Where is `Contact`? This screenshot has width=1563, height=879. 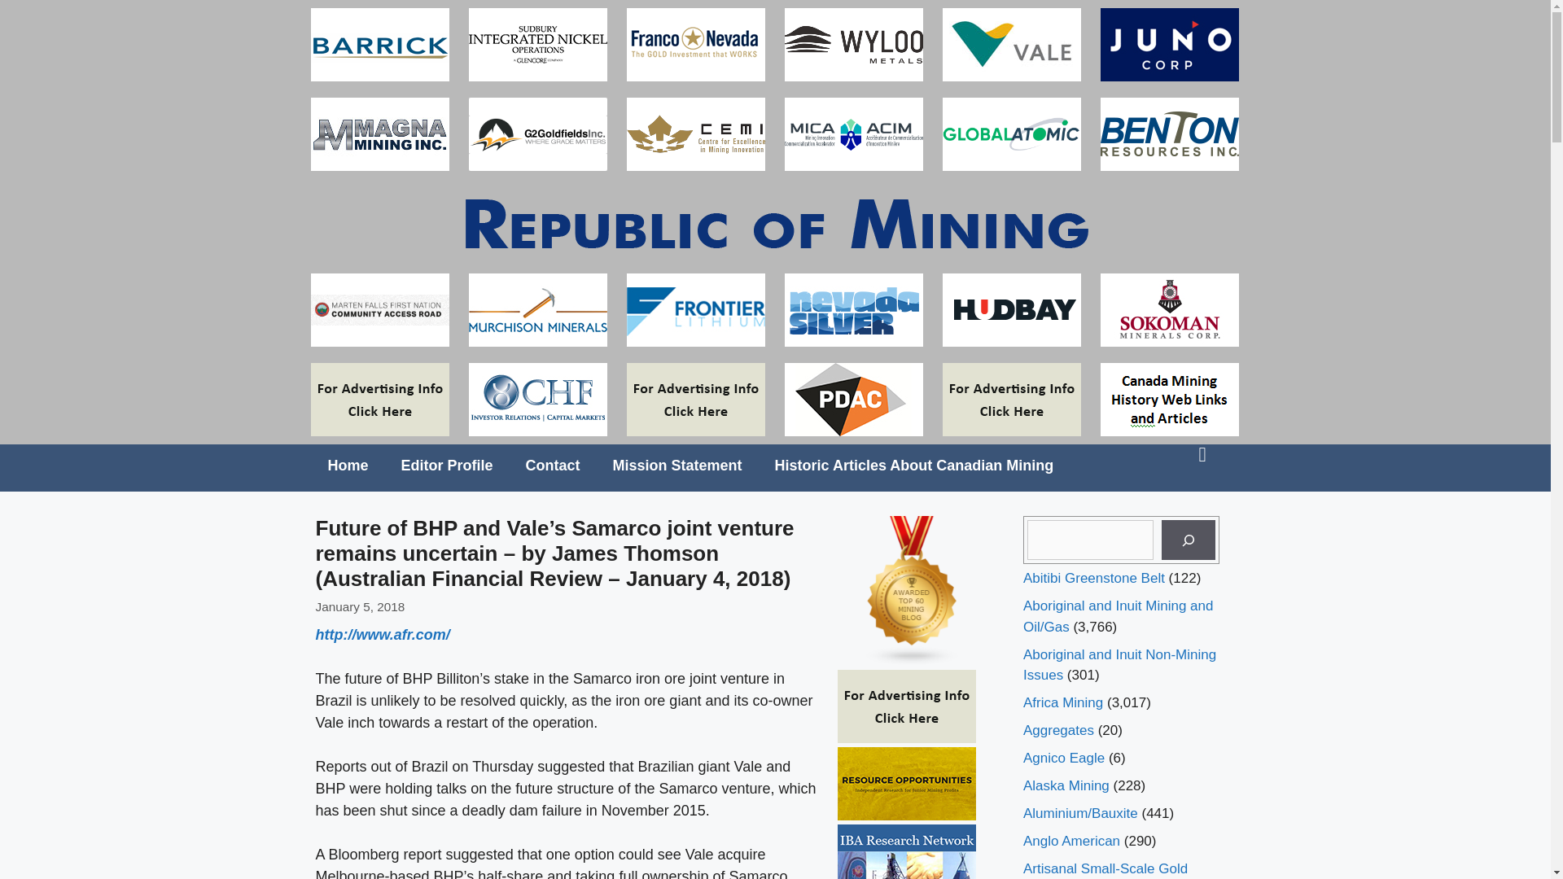 Contact is located at coordinates (553, 466).